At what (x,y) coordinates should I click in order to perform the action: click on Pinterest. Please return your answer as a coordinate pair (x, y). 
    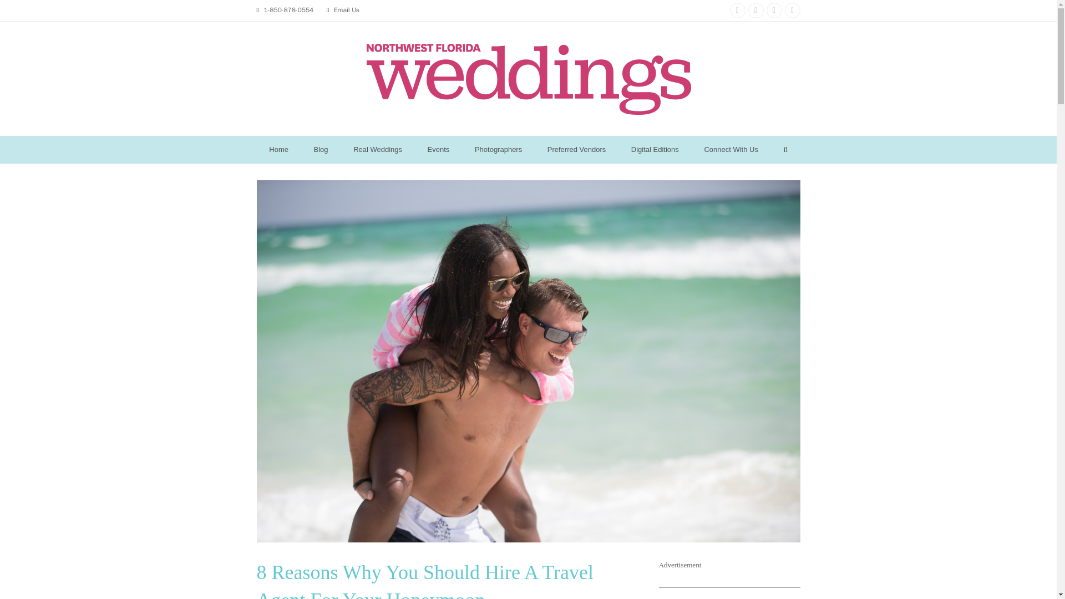
    Looking at the image, I should click on (774, 11).